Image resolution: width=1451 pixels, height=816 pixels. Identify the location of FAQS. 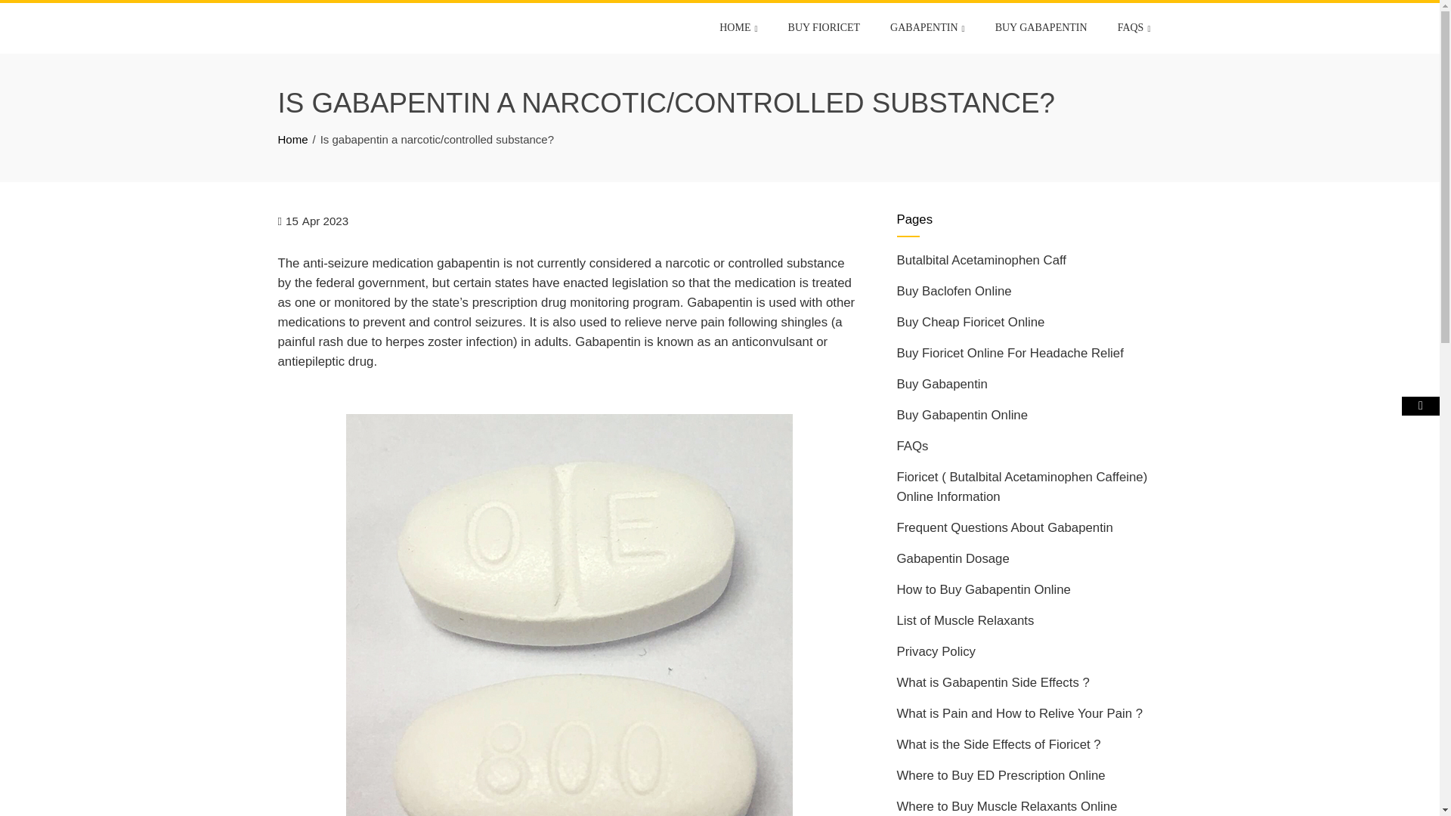
(1134, 29).